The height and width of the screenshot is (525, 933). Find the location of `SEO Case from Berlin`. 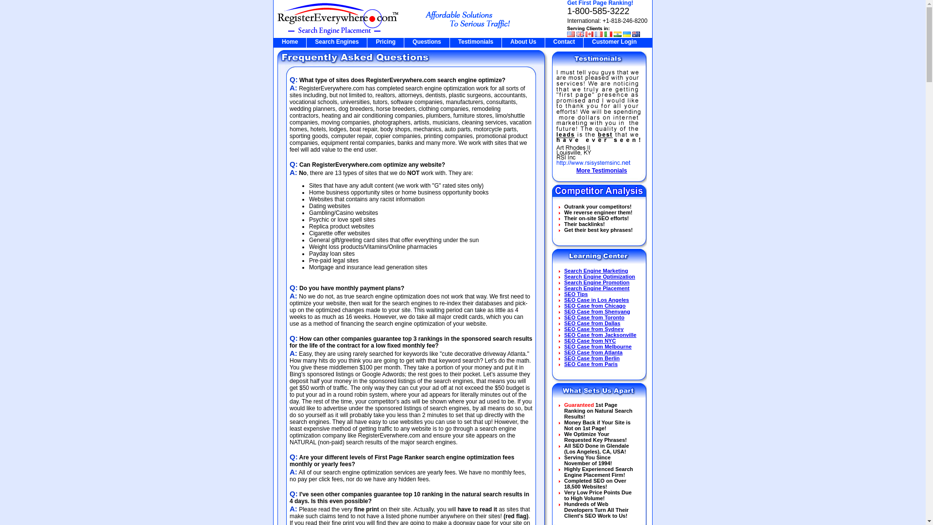

SEO Case from Berlin is located at coordinates (592, 358).